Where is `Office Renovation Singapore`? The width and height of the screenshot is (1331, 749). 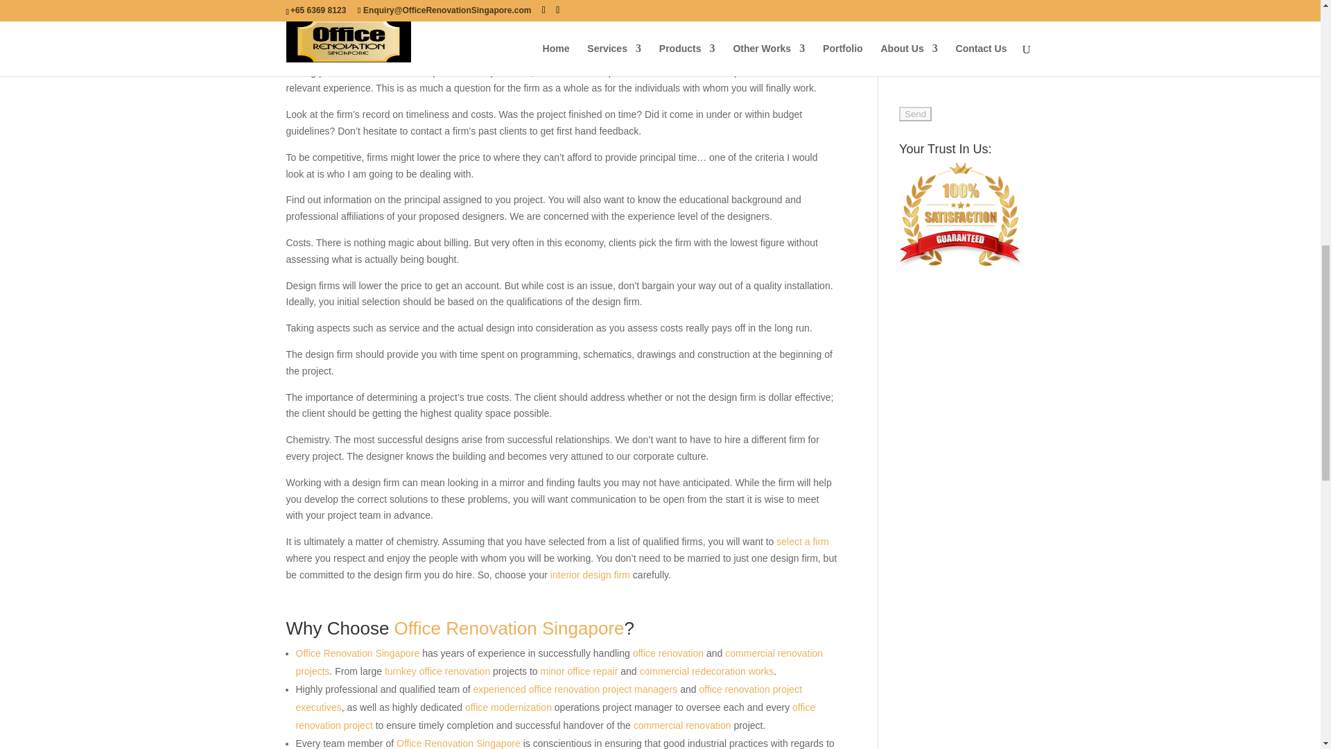 Office Renovation Singapore is located at coordinates (509, 628).